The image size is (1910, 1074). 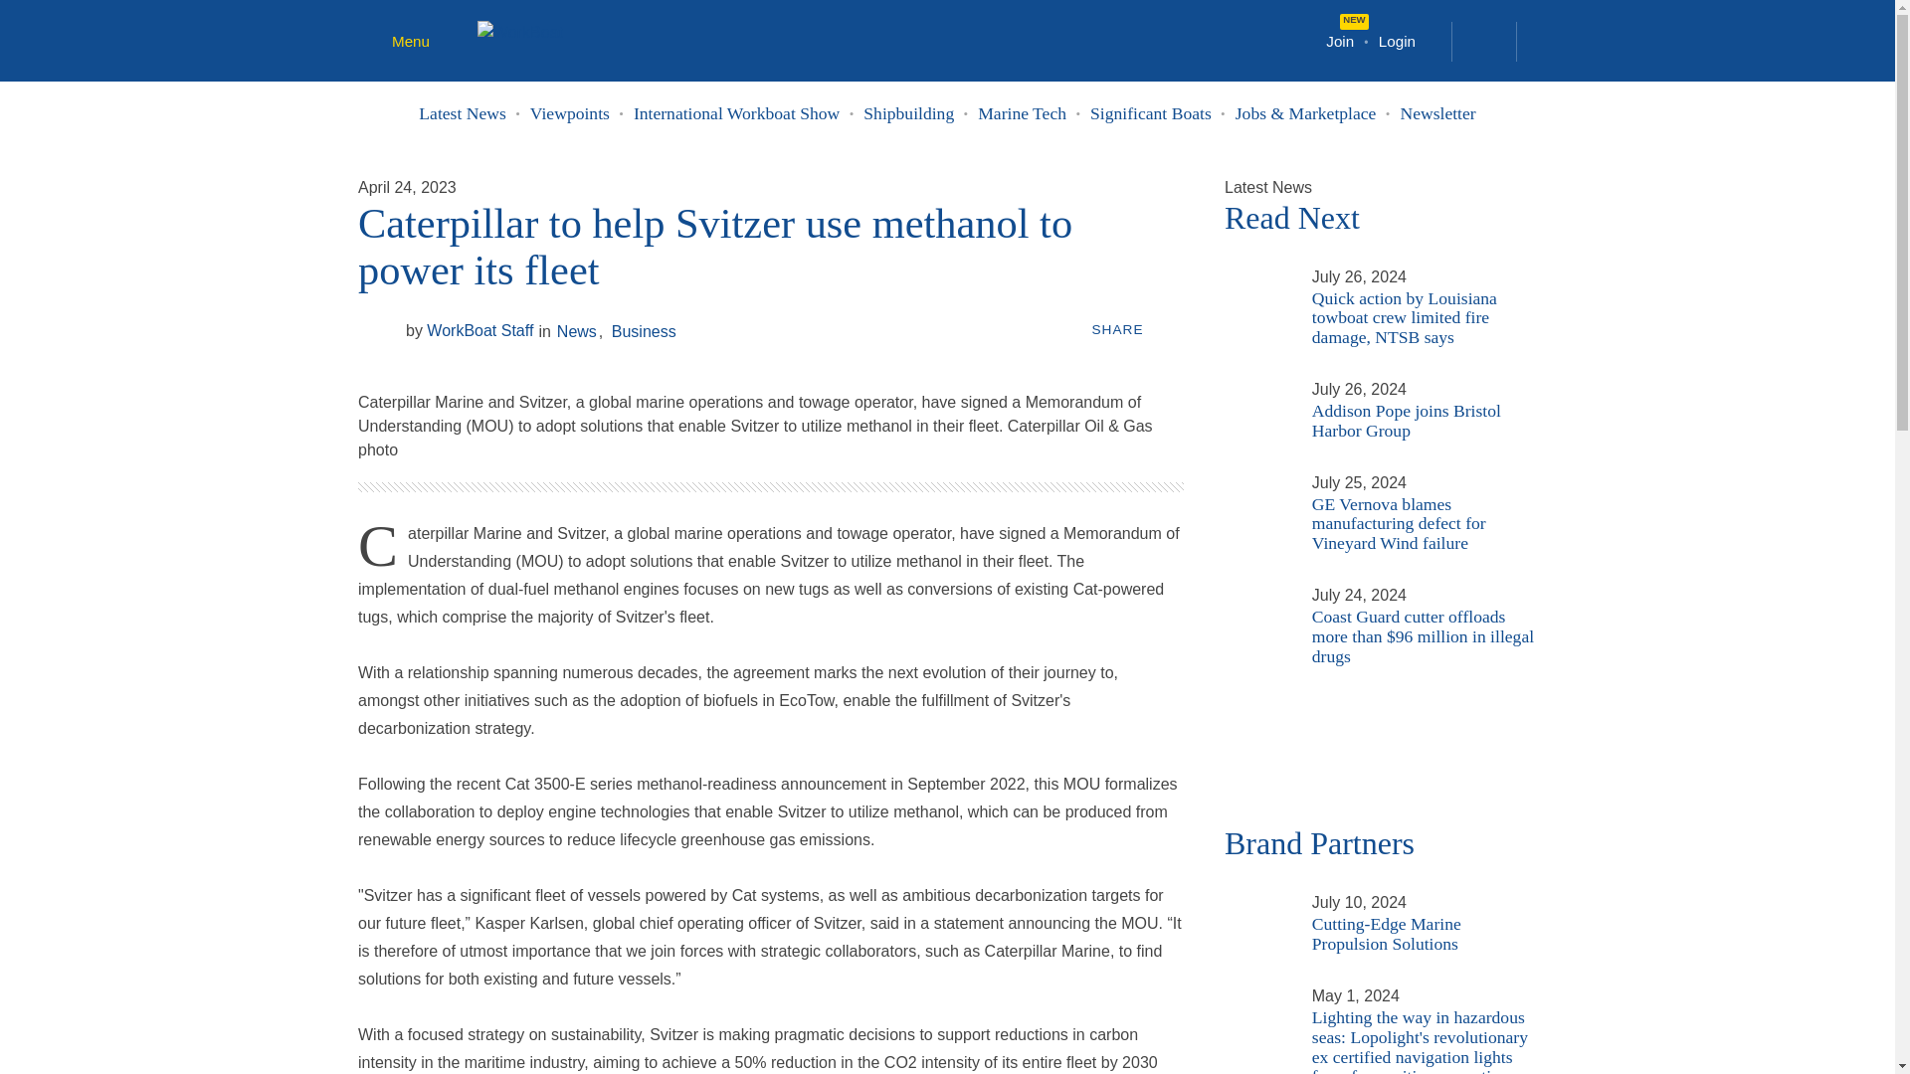 What do you see at coordinates (378, 330) in the screenshot?
I see `WorkBoat Staff` at bounding box center [378, 330].